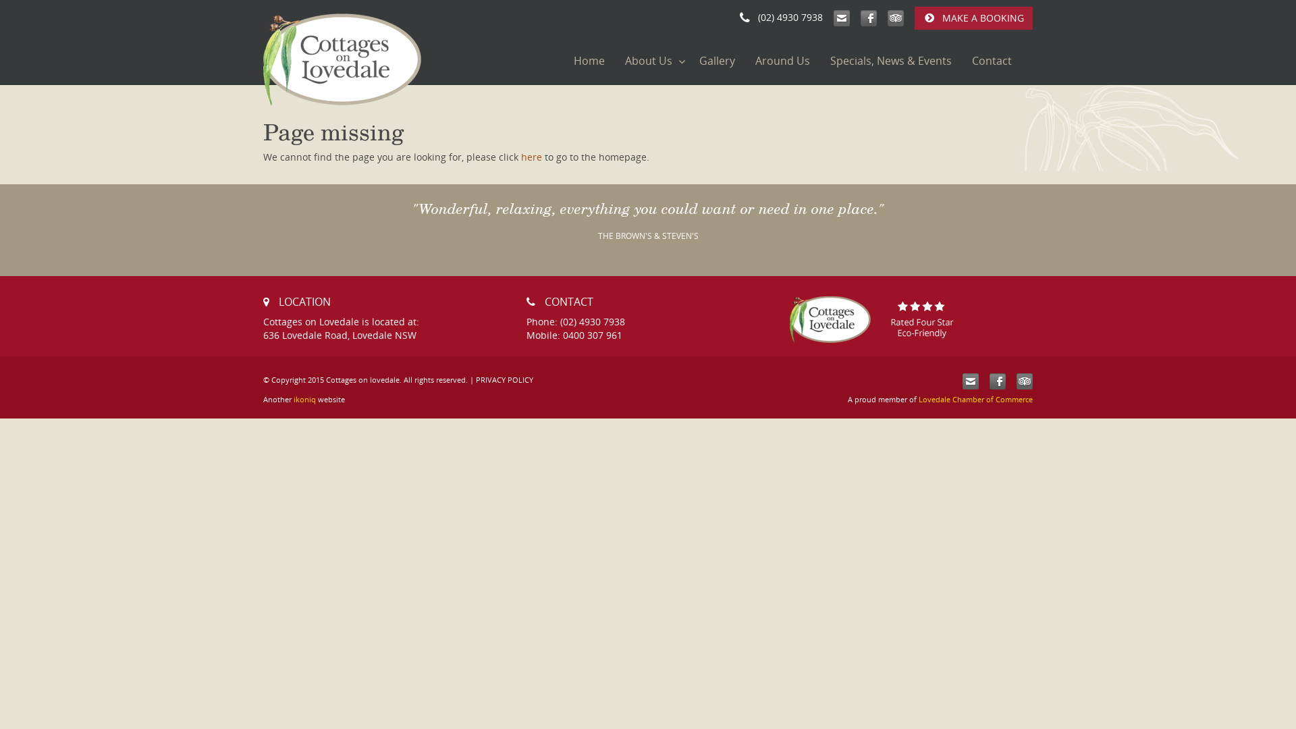 The width and height of the screenshot is (1296, 729). What do you see at coordinates (505, 379) in the screenshot?
I see `PRIVACY POLICY` at bounding box center [505, 379].